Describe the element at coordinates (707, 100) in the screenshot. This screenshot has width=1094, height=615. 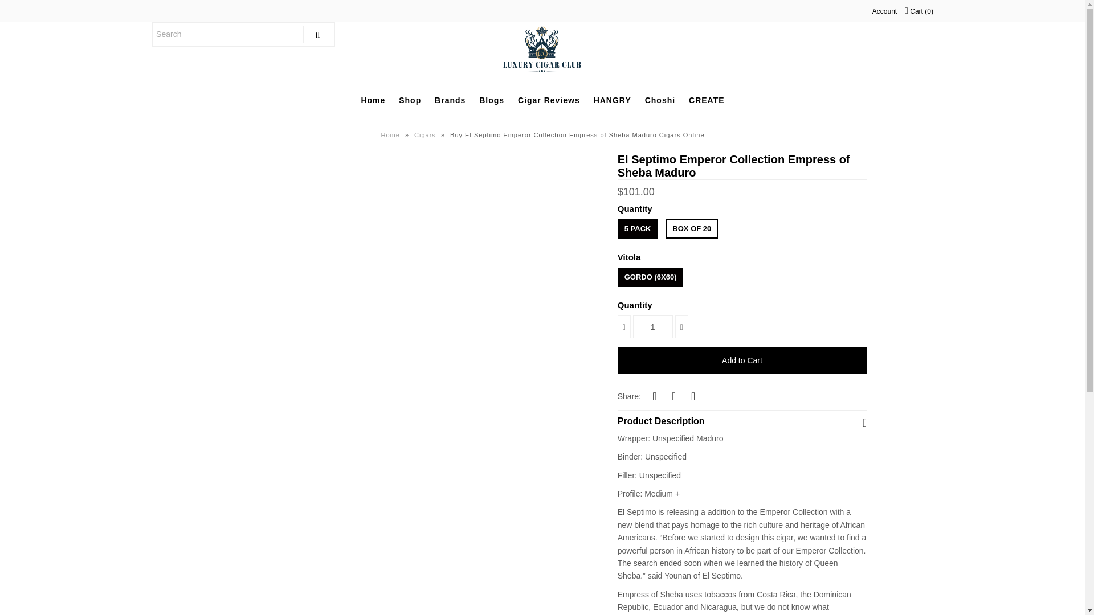
I see `CREATE` at that location.